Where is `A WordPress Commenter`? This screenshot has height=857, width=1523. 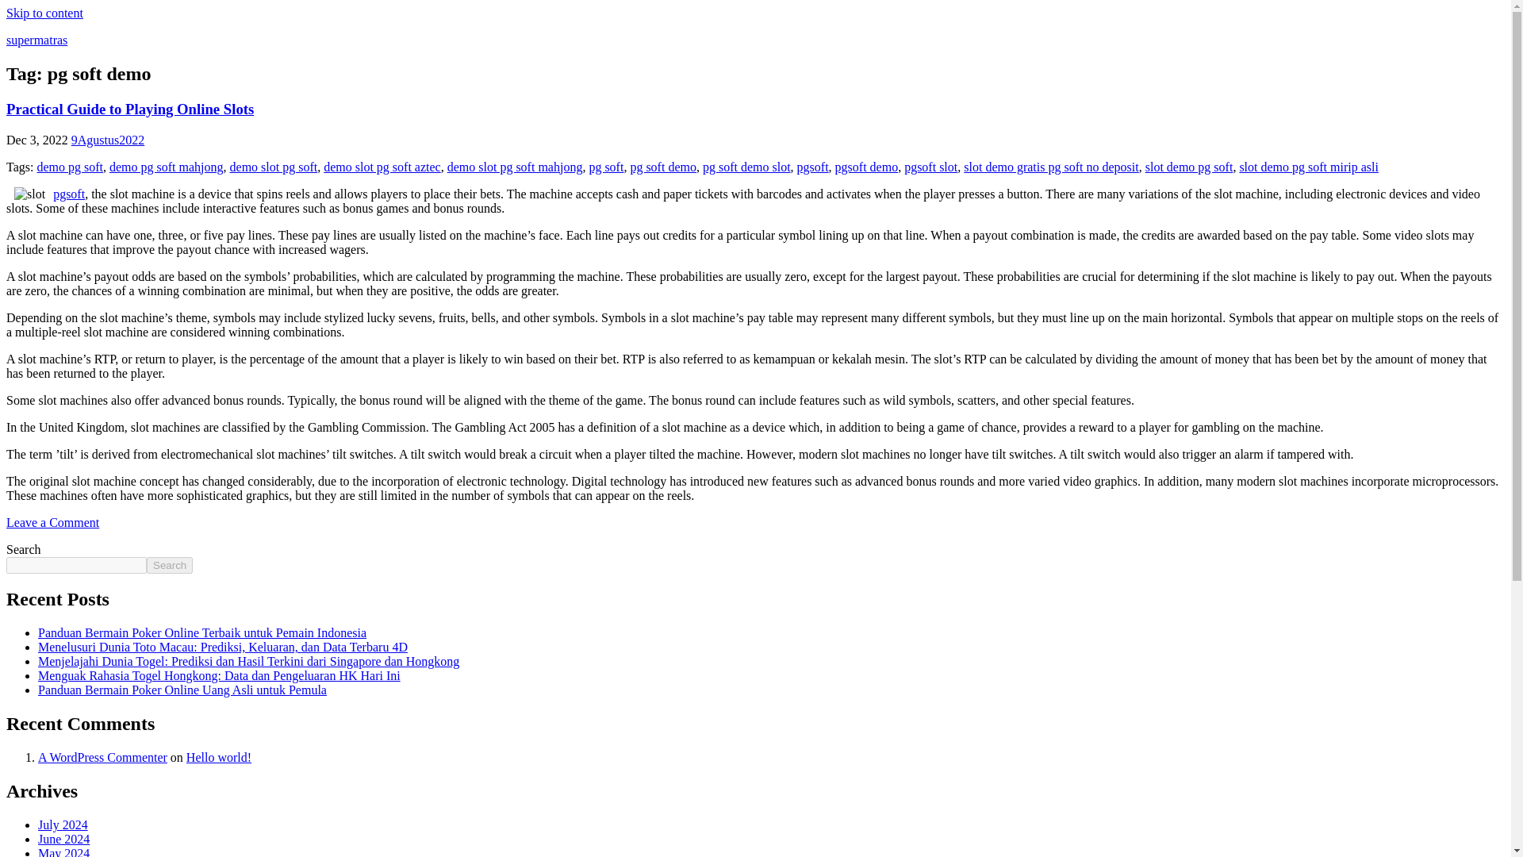
A WordPress Commenter is located at coordinates (103, 757).